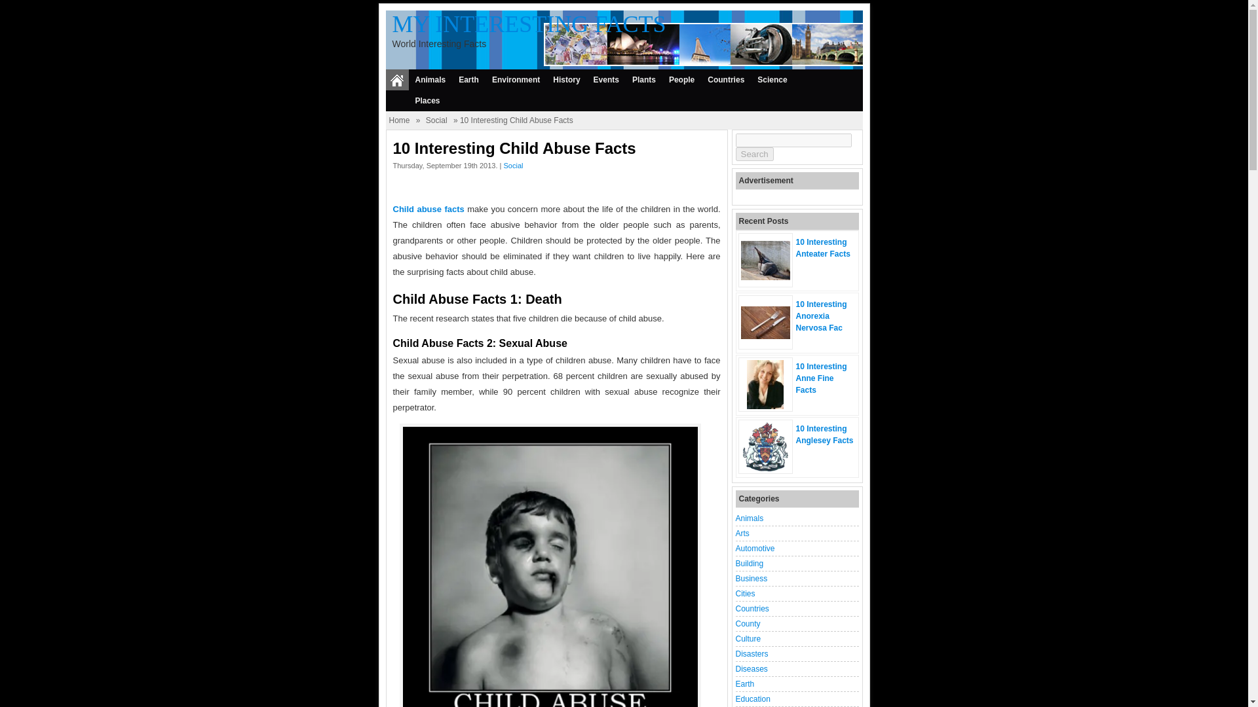 The width and height of the screenshot is (1258, 707). What do you see at coordinates (765, 406) in the screenshot?
I see `10 Interesting Anne Fine Facts` at bounding box center [765, 406].